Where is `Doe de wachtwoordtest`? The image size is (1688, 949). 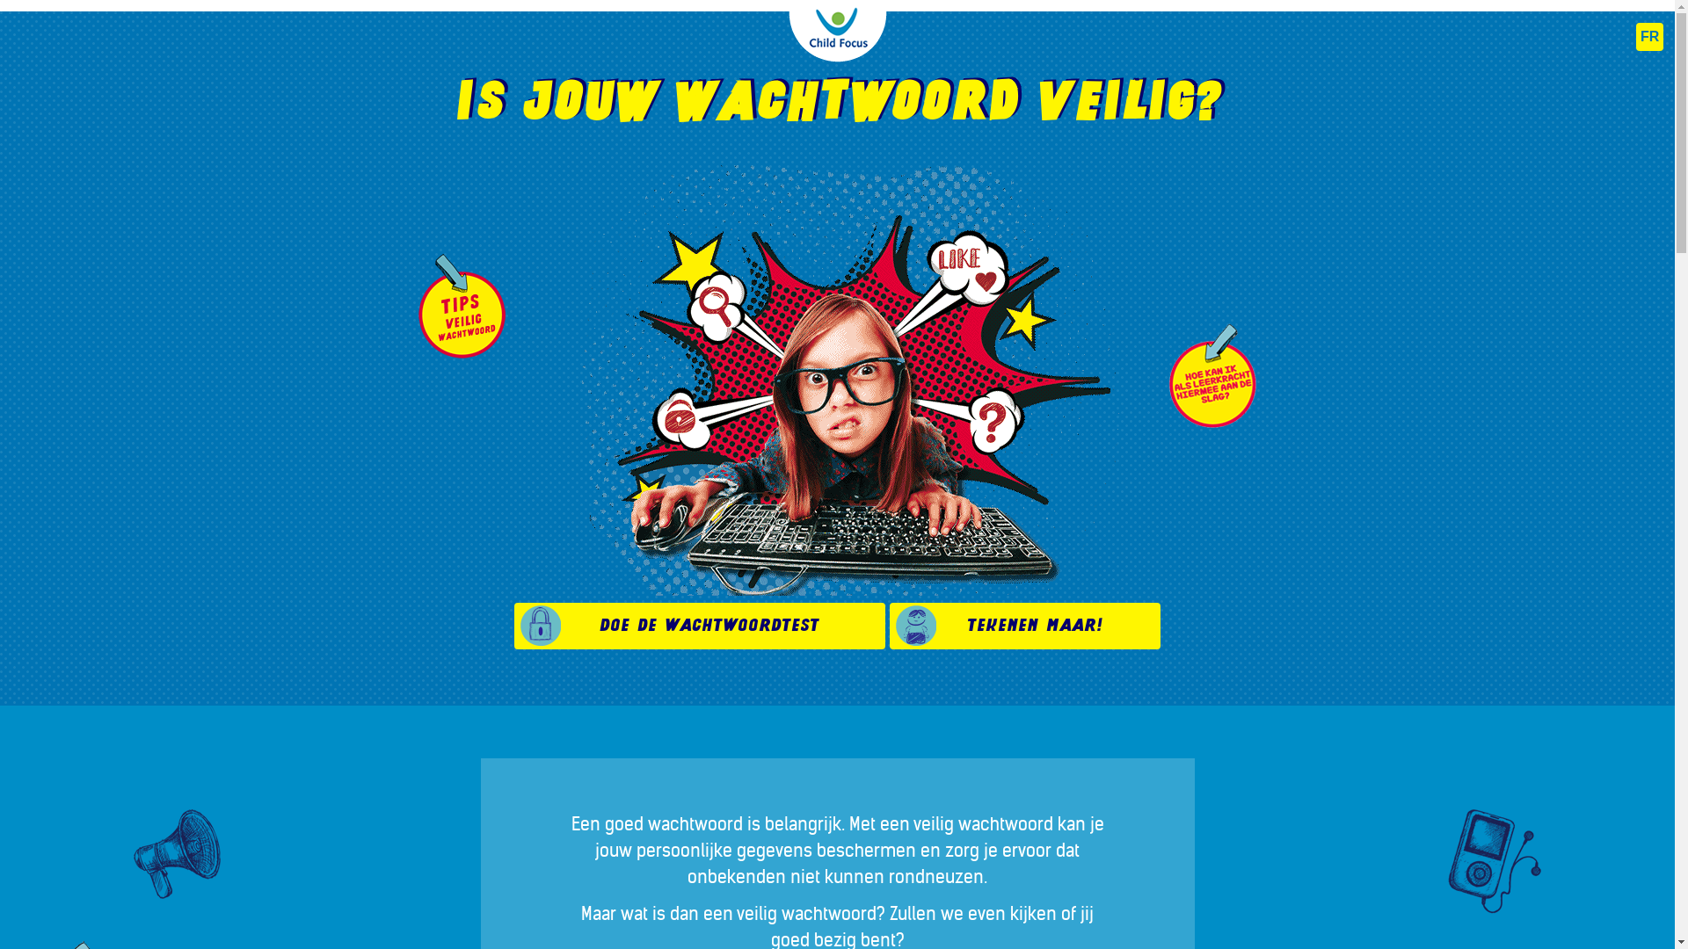 Doe de wachtwoordtest is located at coordinates (700, 626).